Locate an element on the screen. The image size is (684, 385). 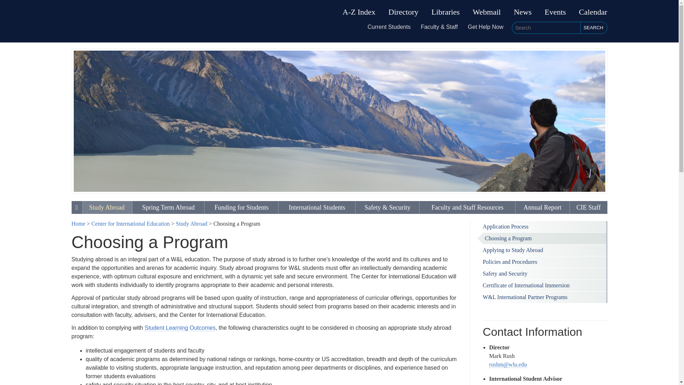
Spring Term Abroad is located at coordinates (168, 207).